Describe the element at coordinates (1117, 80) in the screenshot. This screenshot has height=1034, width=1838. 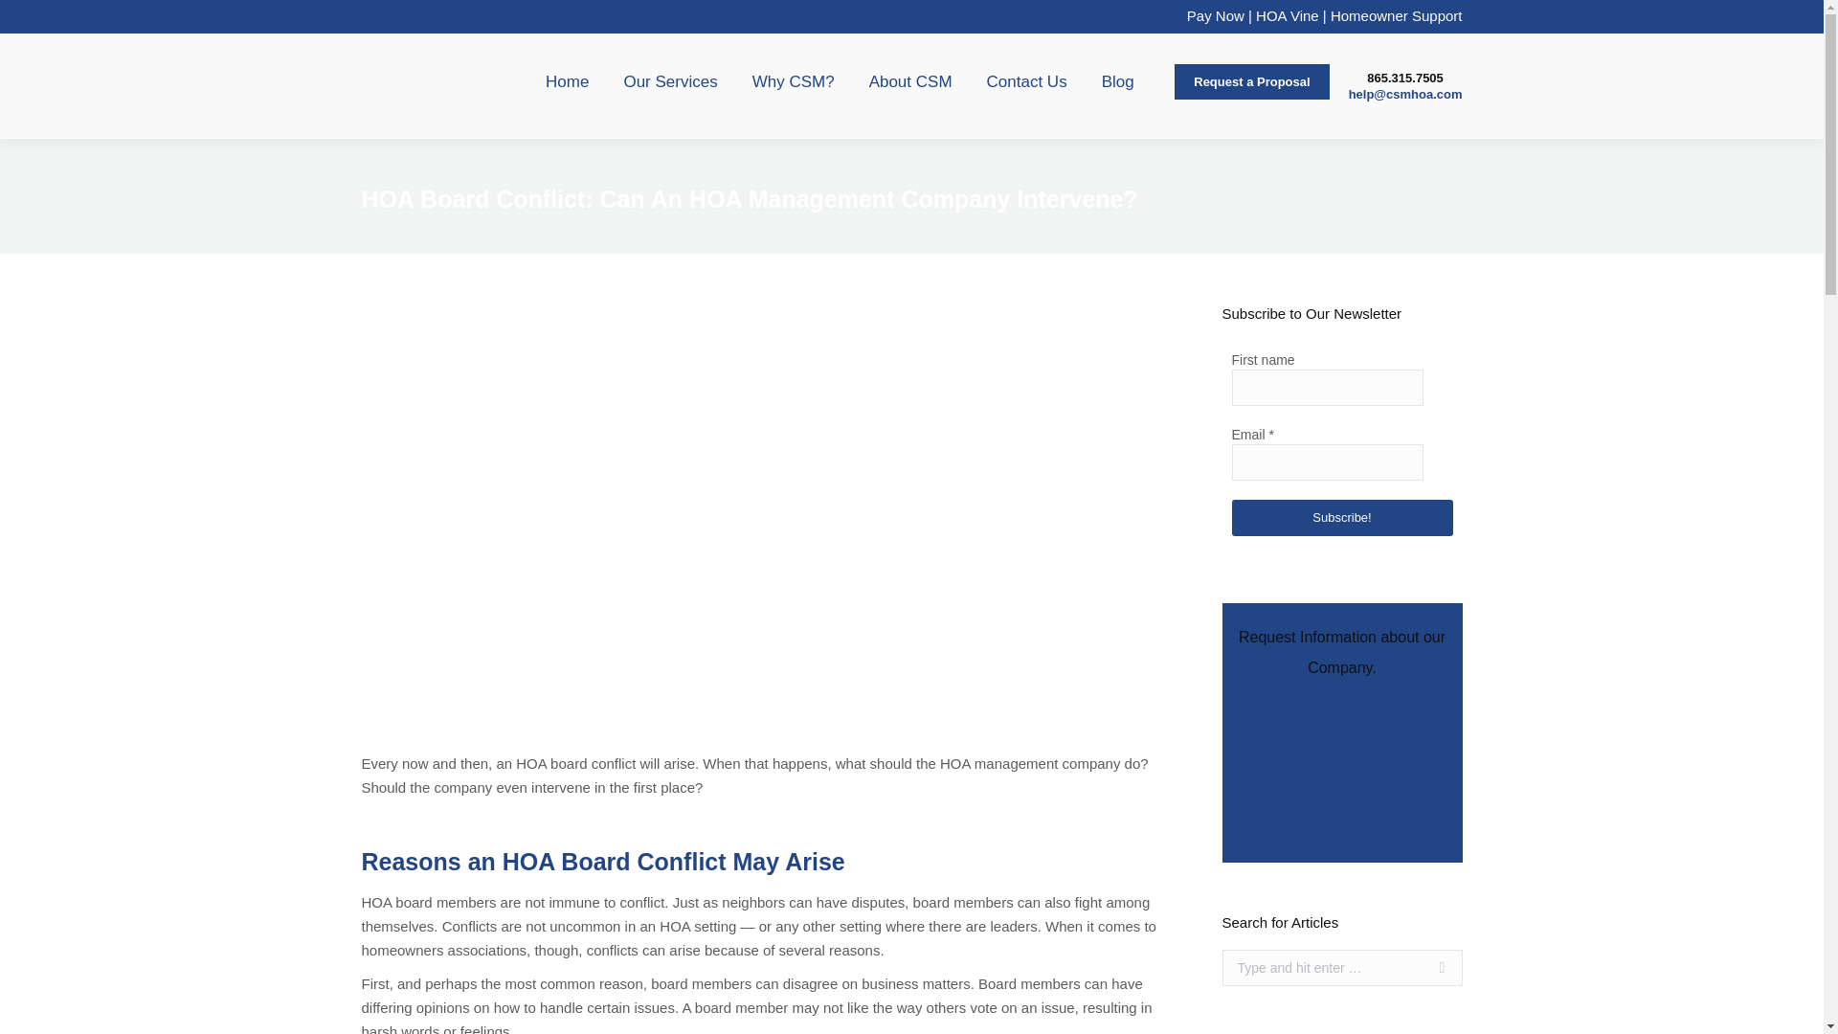
I see `Blog` at that location.